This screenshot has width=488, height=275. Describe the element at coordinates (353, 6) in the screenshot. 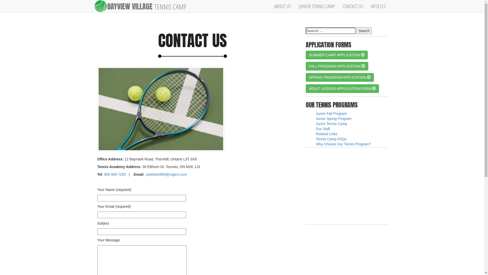

I see `CONTACT US` at that location.